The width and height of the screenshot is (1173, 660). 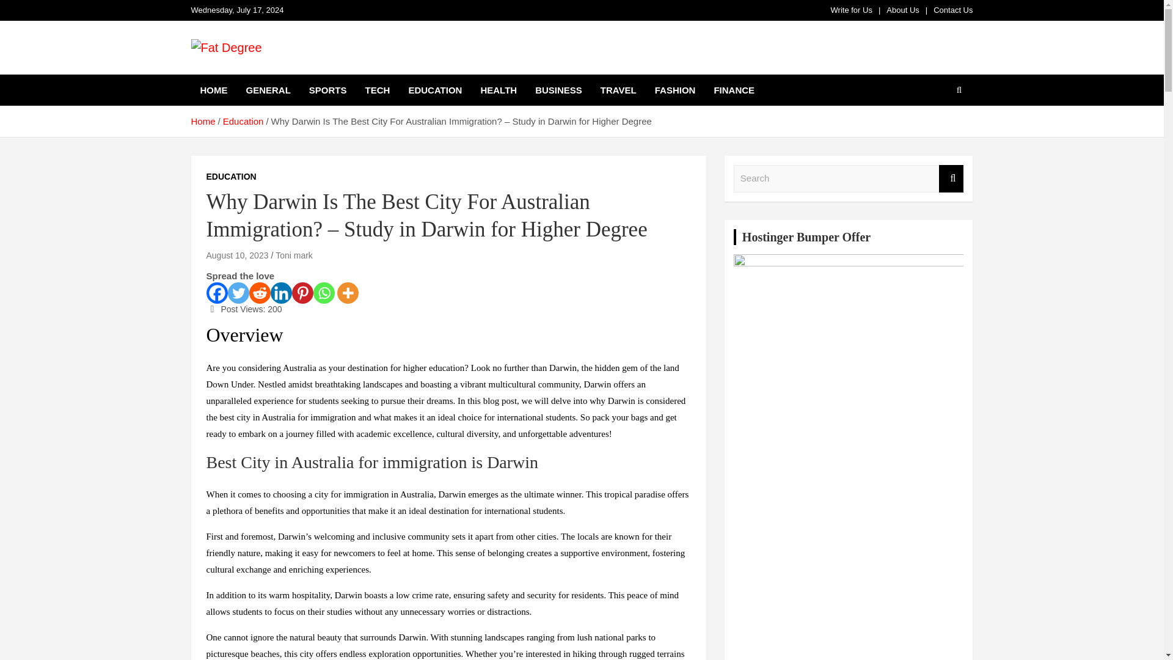 What do you see at coordinates (268, 90) in the screenshot?
I see `GENERAL` at bounding box center [268, 90].